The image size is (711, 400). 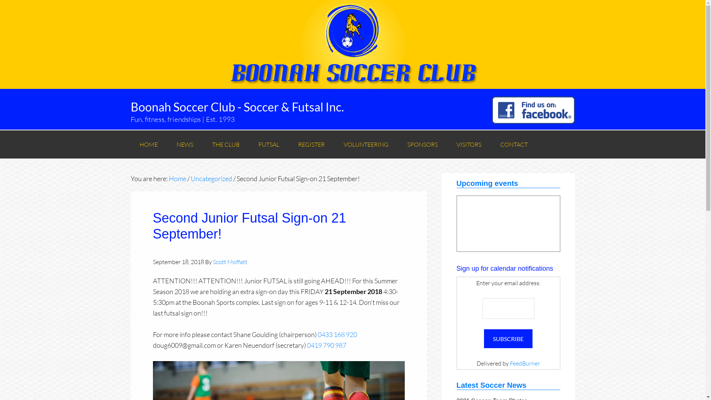 I want to click on FUTSAL, so click(x=269, y=144).